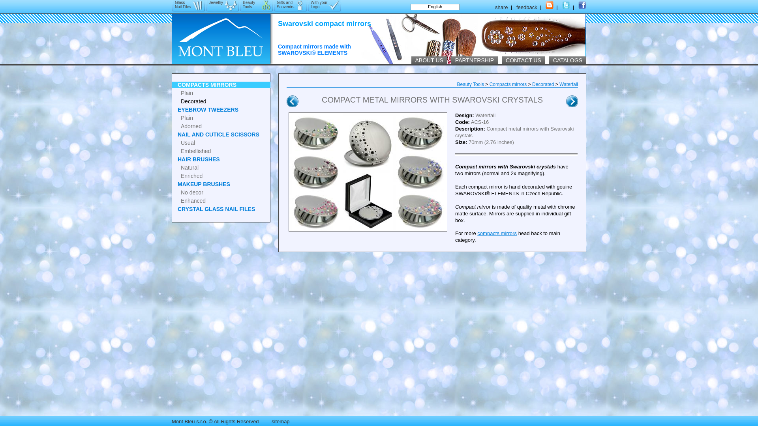 Image resolution: width=758 pixels, height=426 pixels. Describe the element at coordinates (221, 101) in the screenshot. I see `Decorated` at that location.